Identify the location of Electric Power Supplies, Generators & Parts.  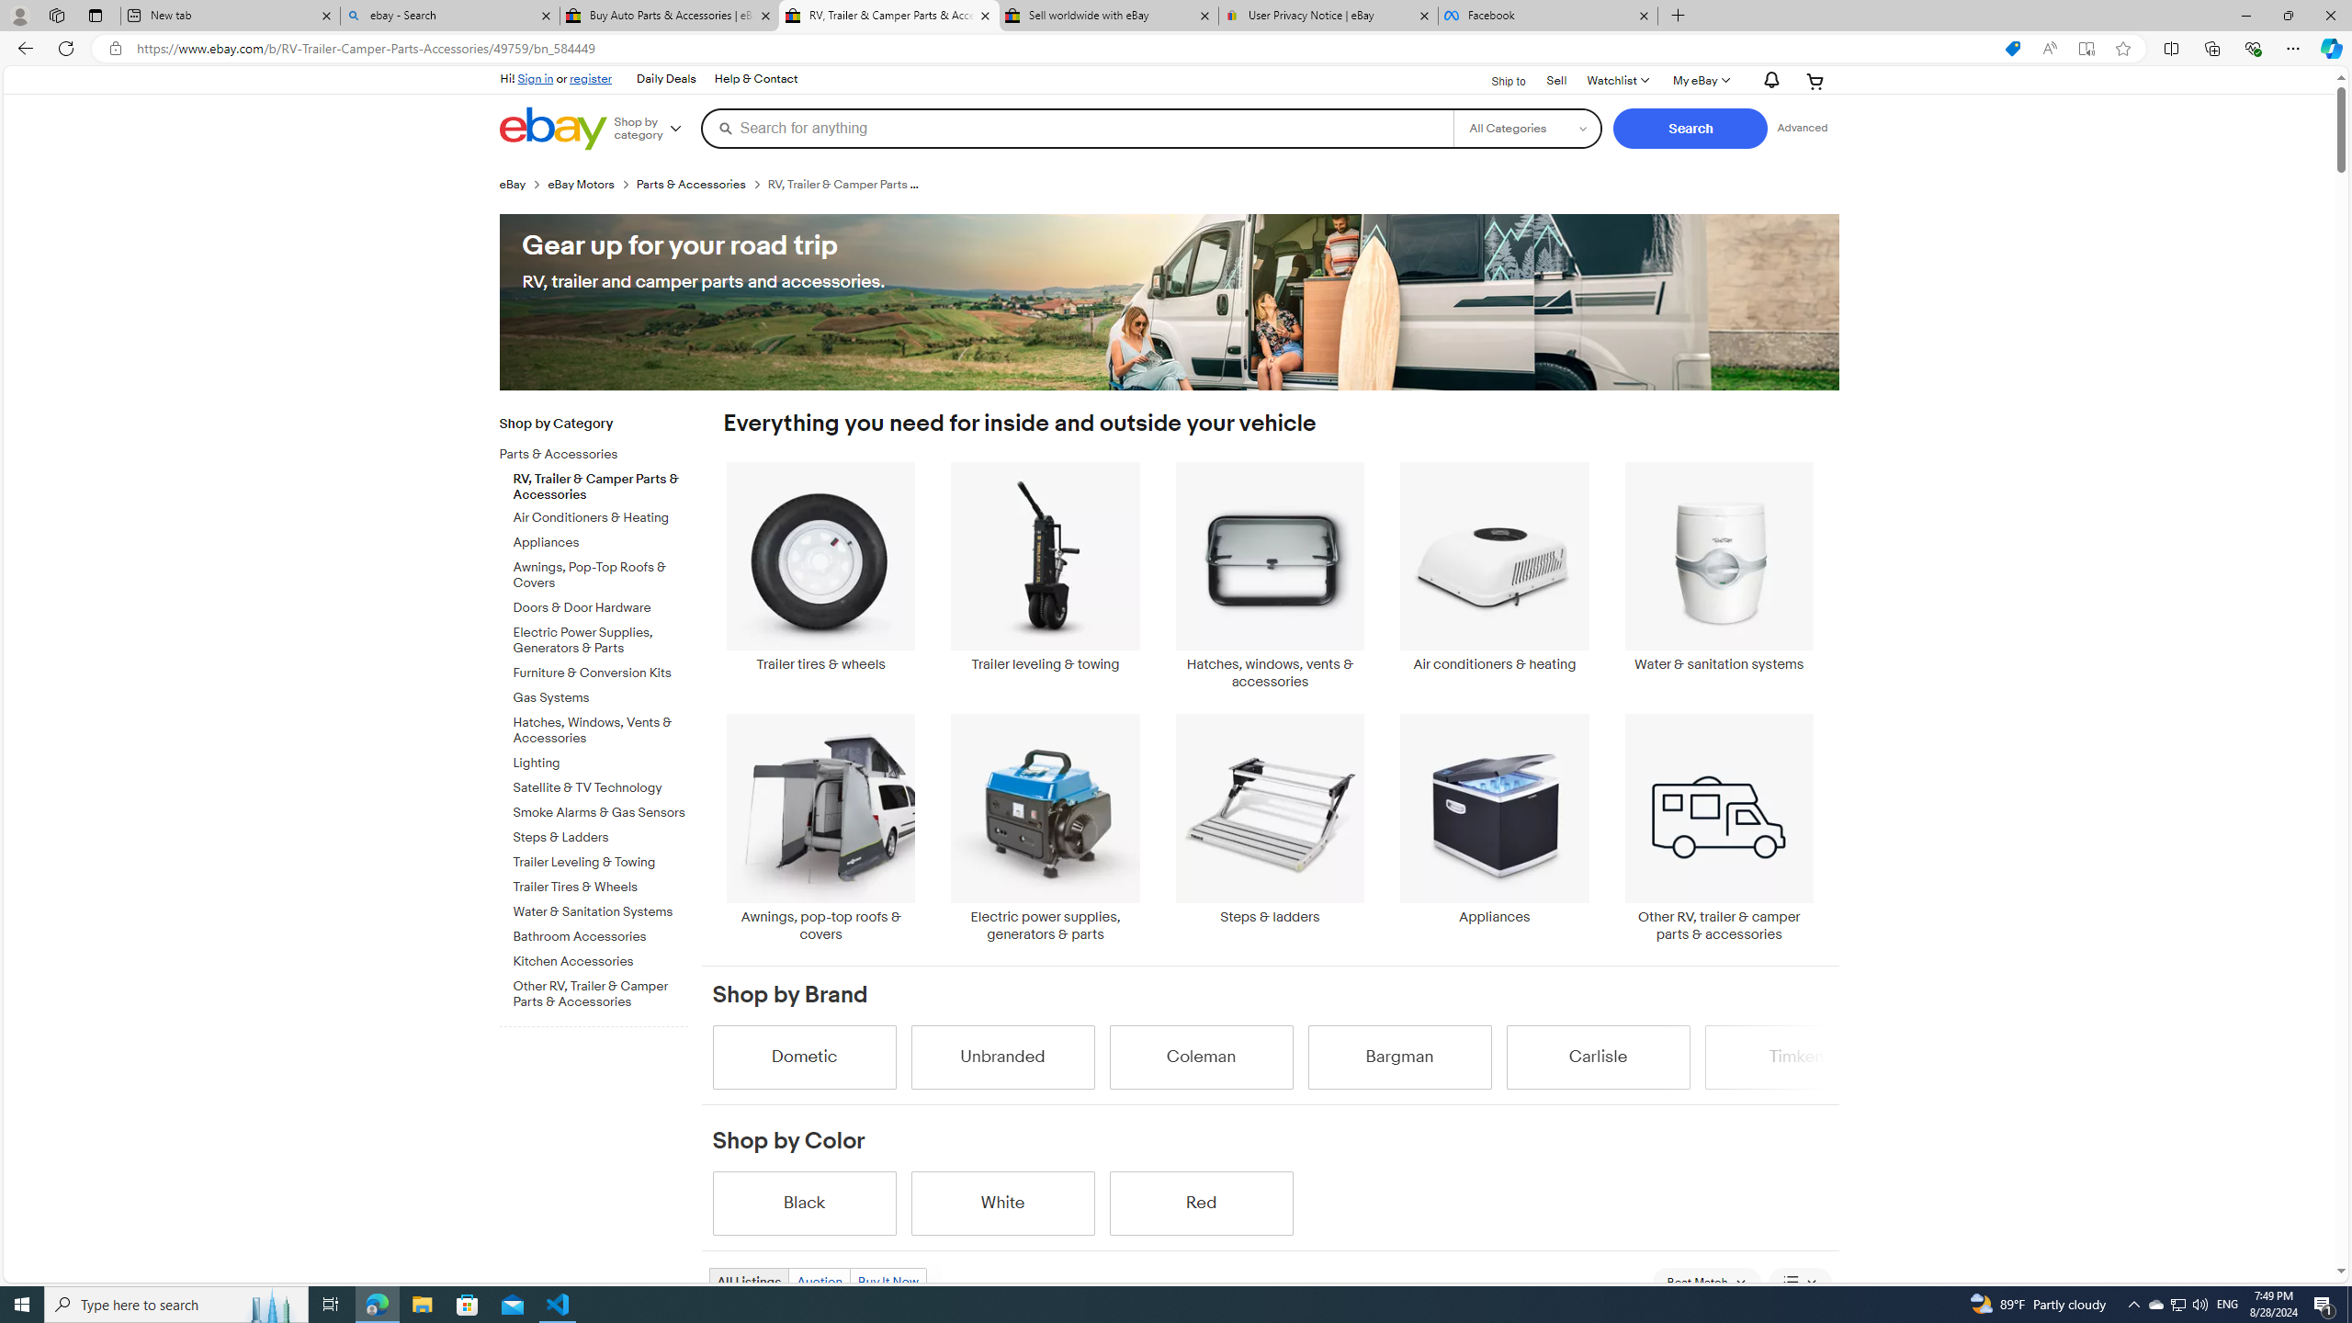
(601, 638).